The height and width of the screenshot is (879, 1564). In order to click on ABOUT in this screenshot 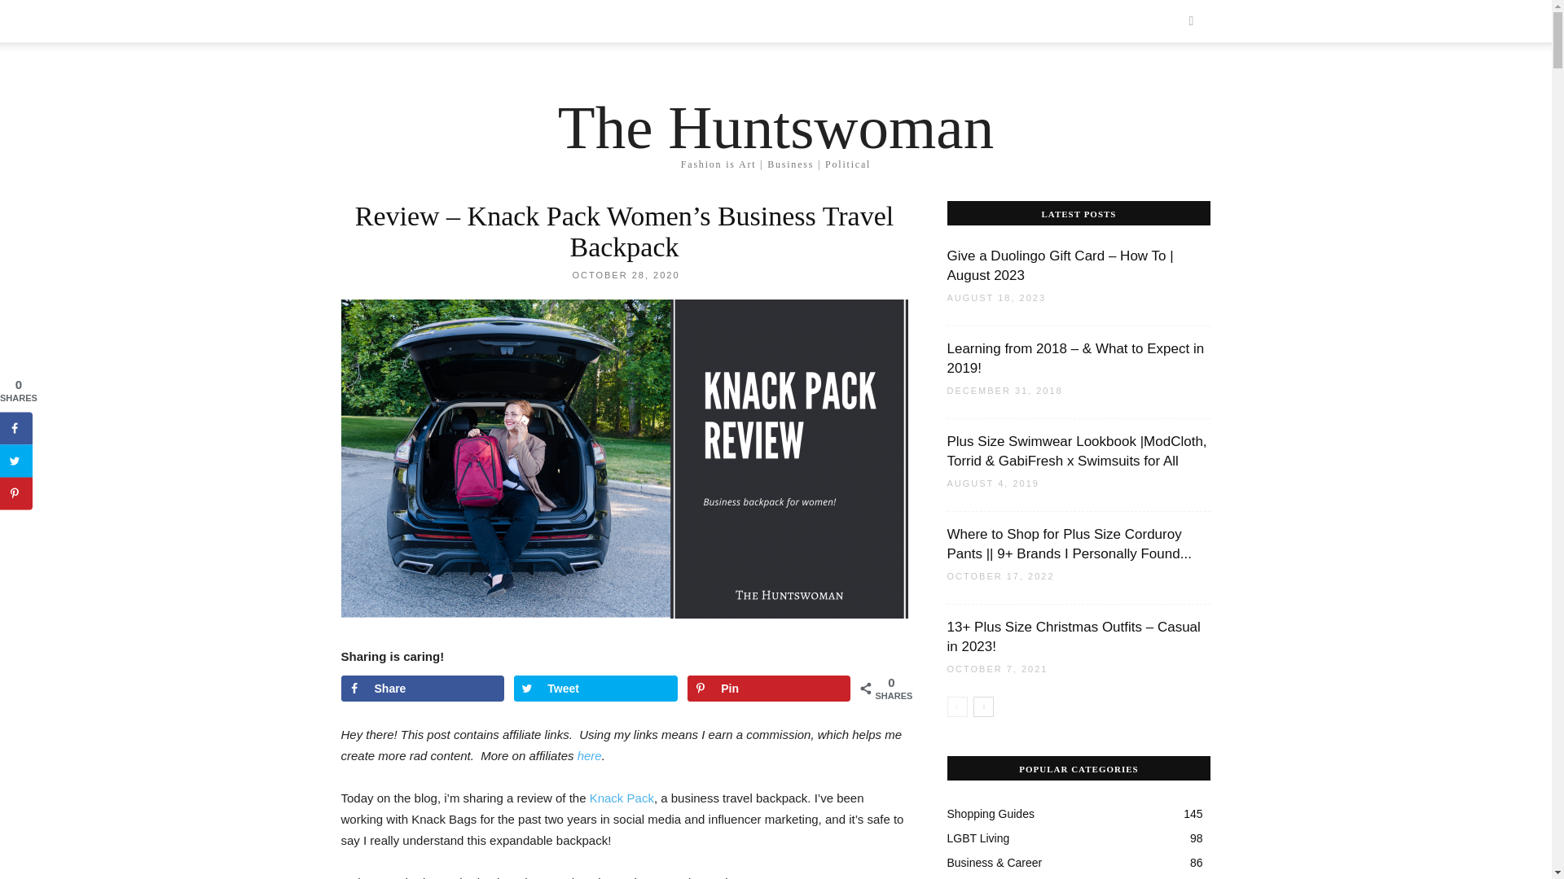, I will do `click(818, 21)`.